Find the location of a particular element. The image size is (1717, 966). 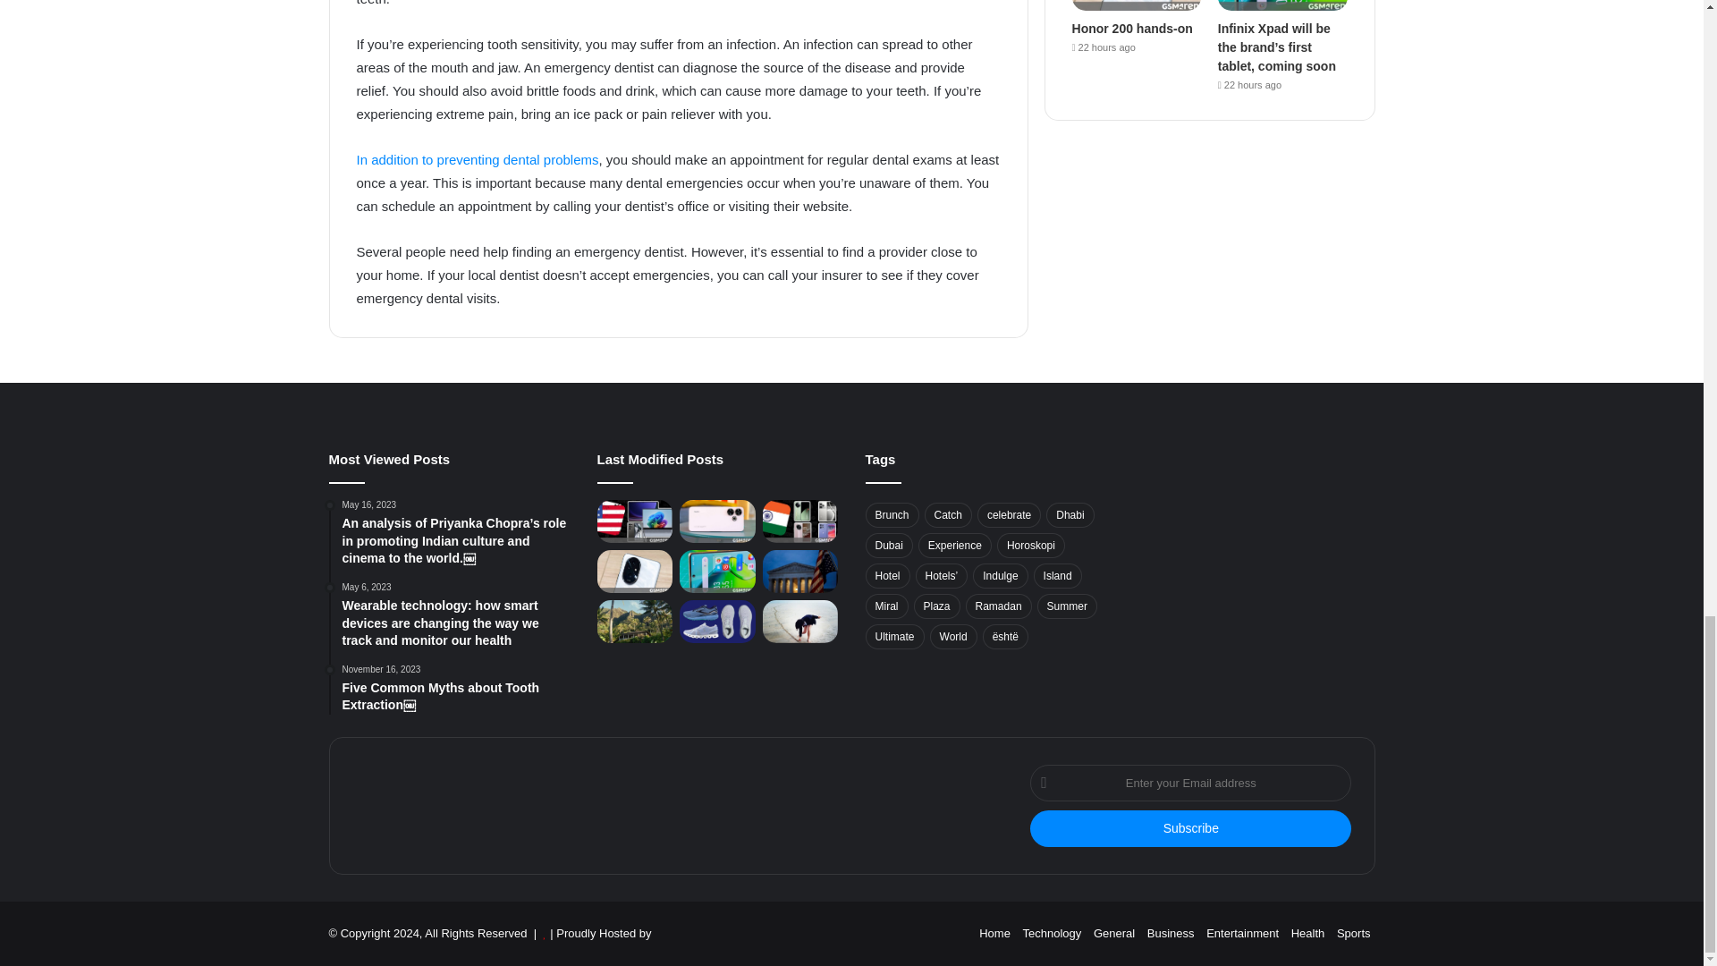

In addition to preventing dental problems is located at coordinates (476, 159).